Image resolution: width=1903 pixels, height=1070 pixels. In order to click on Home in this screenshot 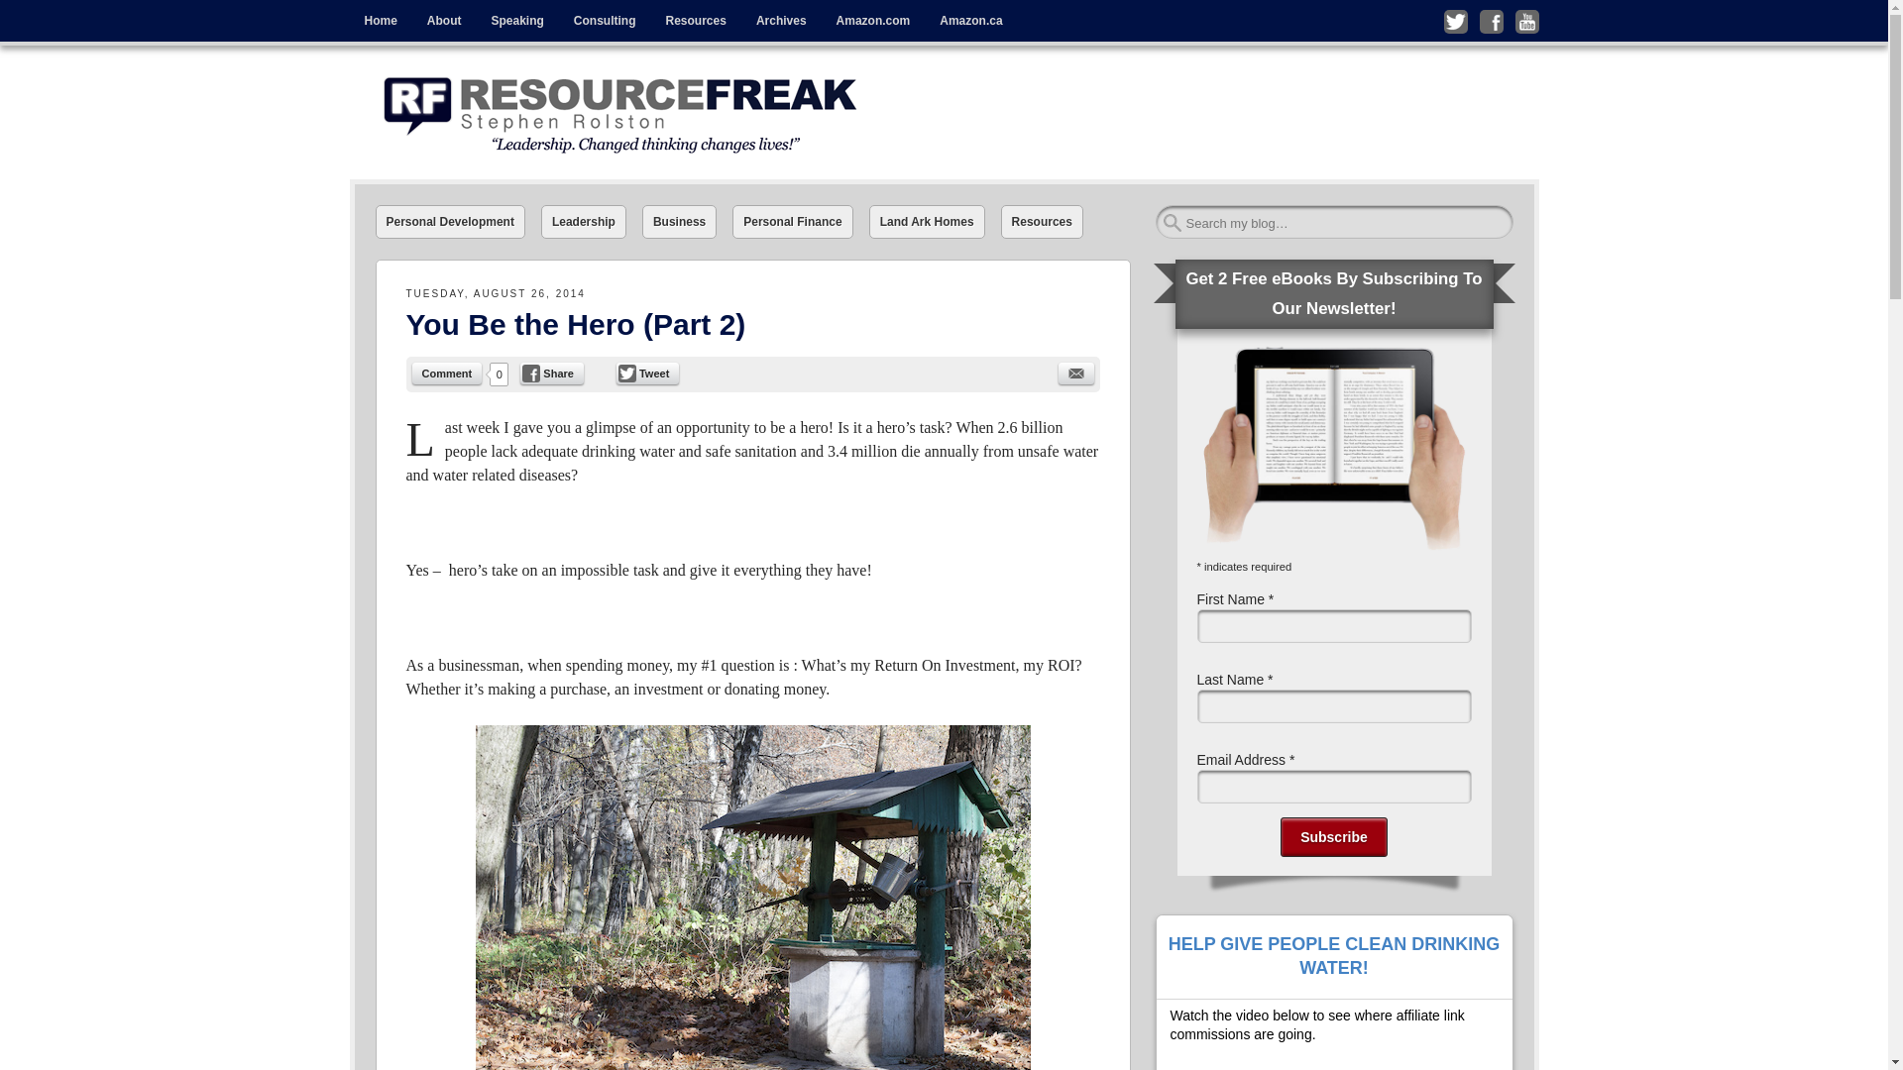, I will do `click(379, 21)`.